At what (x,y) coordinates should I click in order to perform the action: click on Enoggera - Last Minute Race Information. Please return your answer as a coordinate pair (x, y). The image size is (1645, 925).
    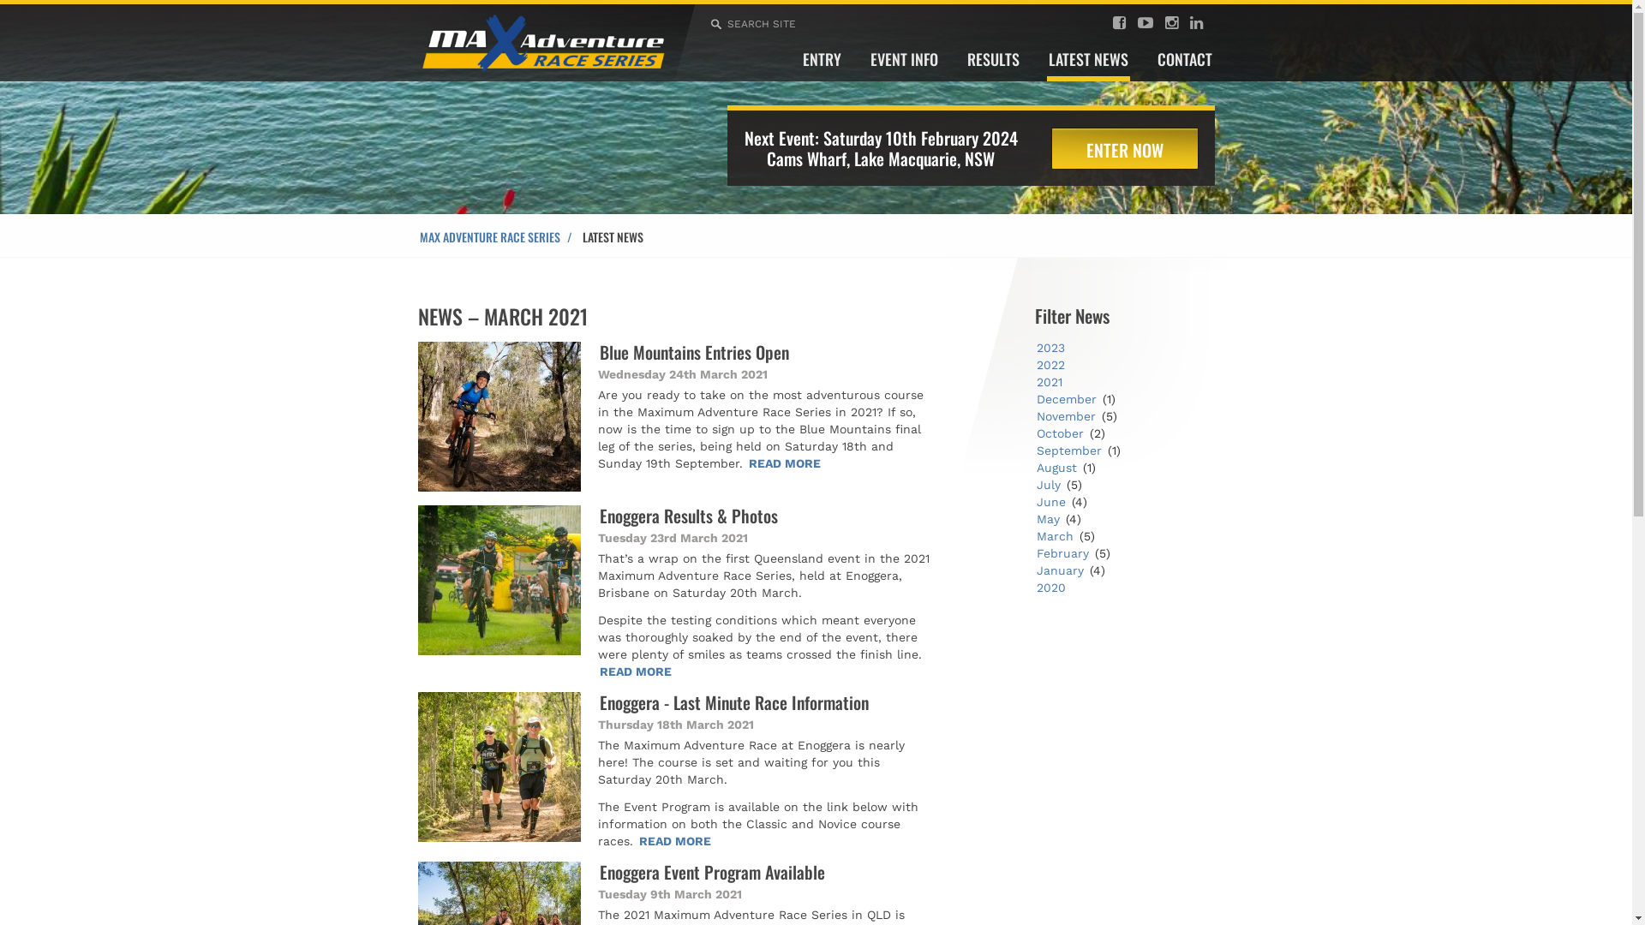
    Looking at the image, I should click on (734, 702).